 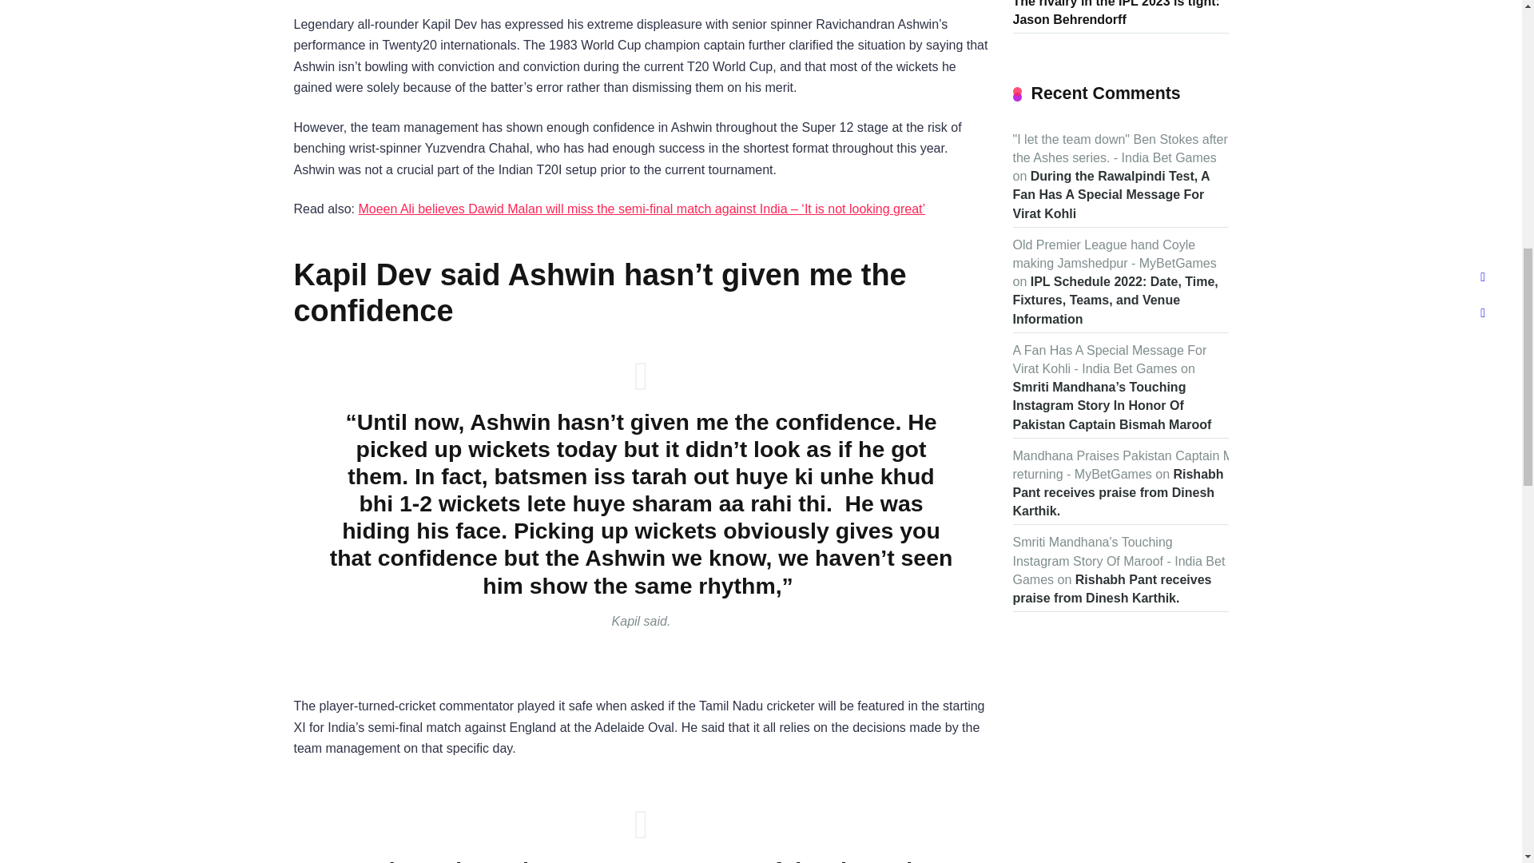 I want to click on Rishabh Pant receives praise from Dinesh Karthik., so click(x=1112, y=589).